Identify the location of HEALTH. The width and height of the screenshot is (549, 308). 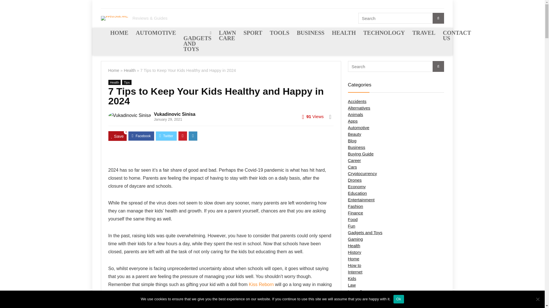
(344, 33).